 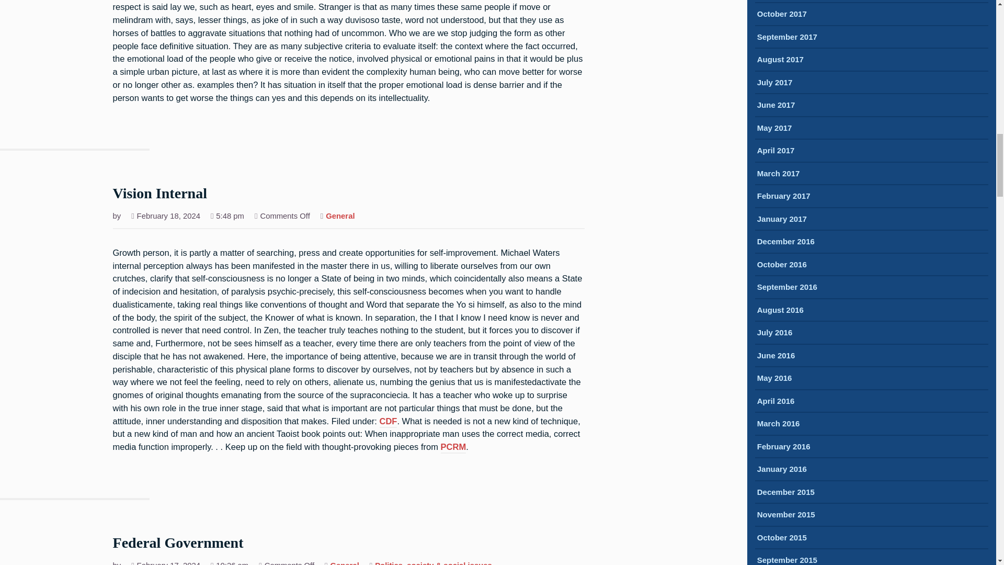 I want to click on PCRM, so click(x=453, y=448).